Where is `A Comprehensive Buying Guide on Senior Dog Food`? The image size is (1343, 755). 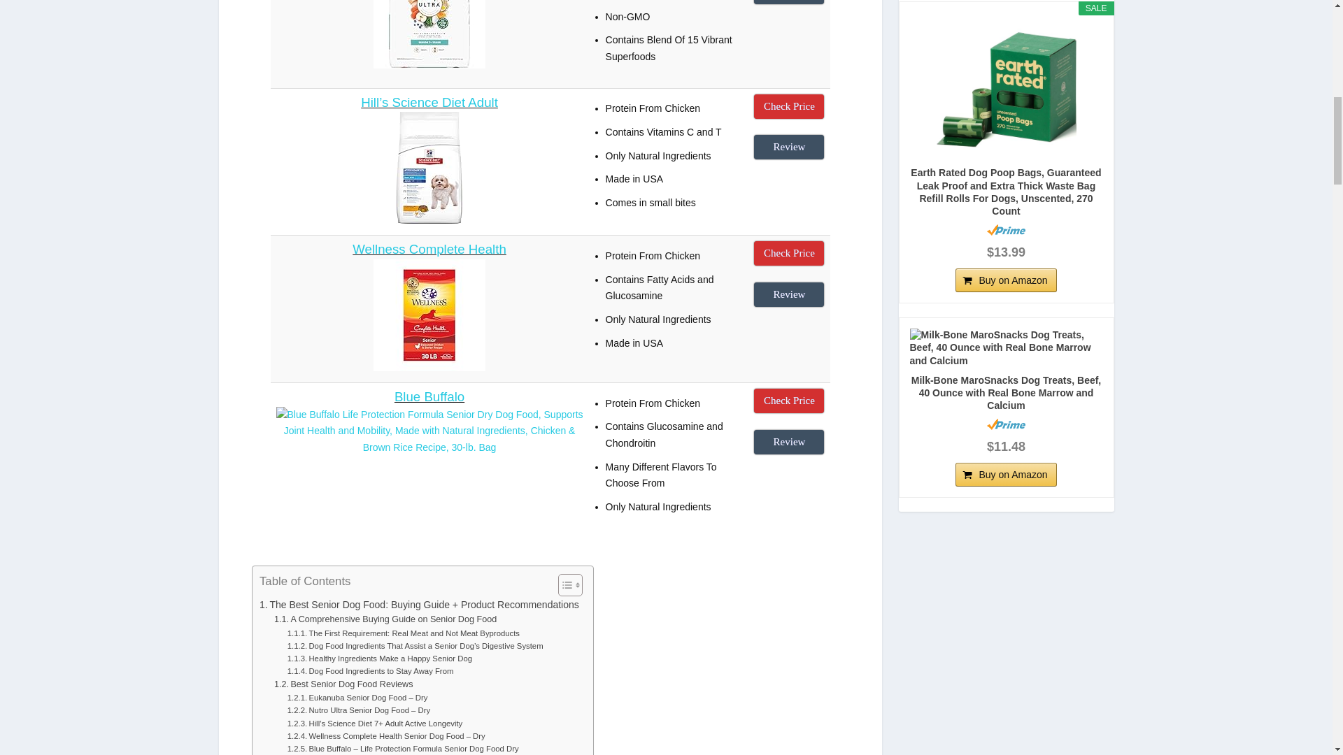 A Comprehensive Buying Guide on Senior Dog Food is located at coordinates (385, 619).